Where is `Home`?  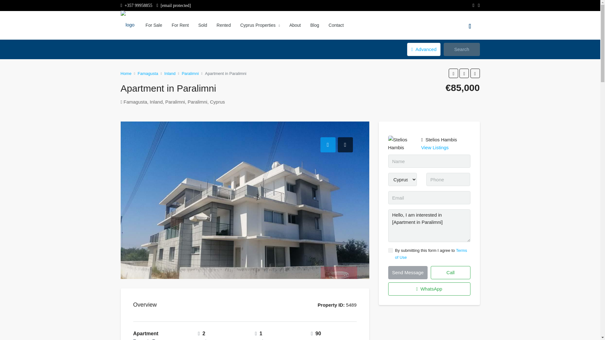 Home is located at coordinates (126, 73).